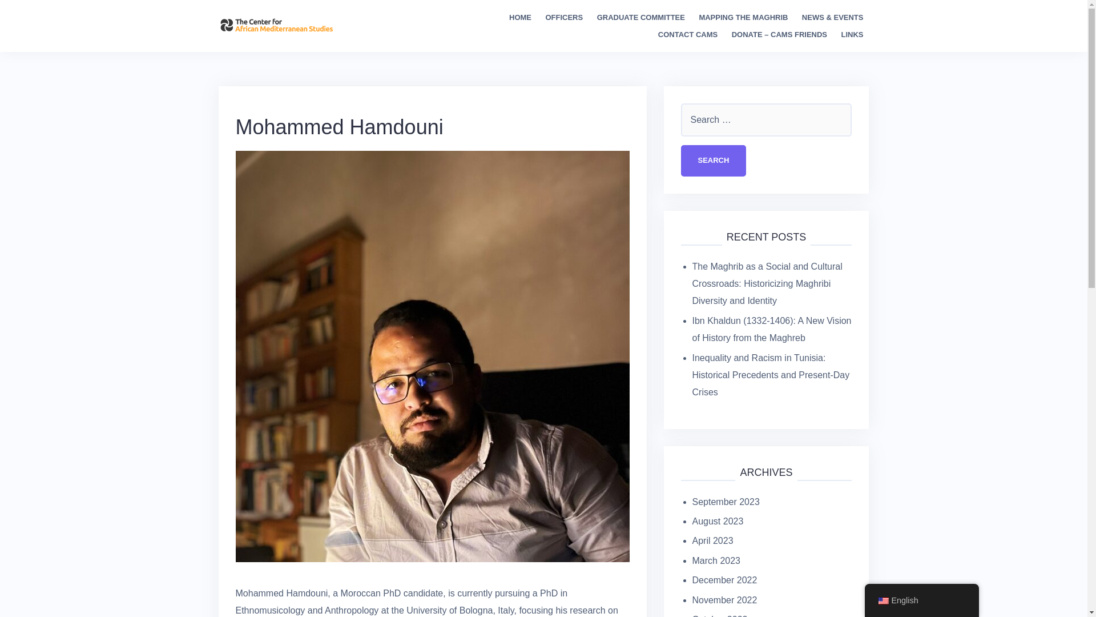 The height and width of the screenshot is (617, 1096). I want to click on October 2022, so click(719, 616).